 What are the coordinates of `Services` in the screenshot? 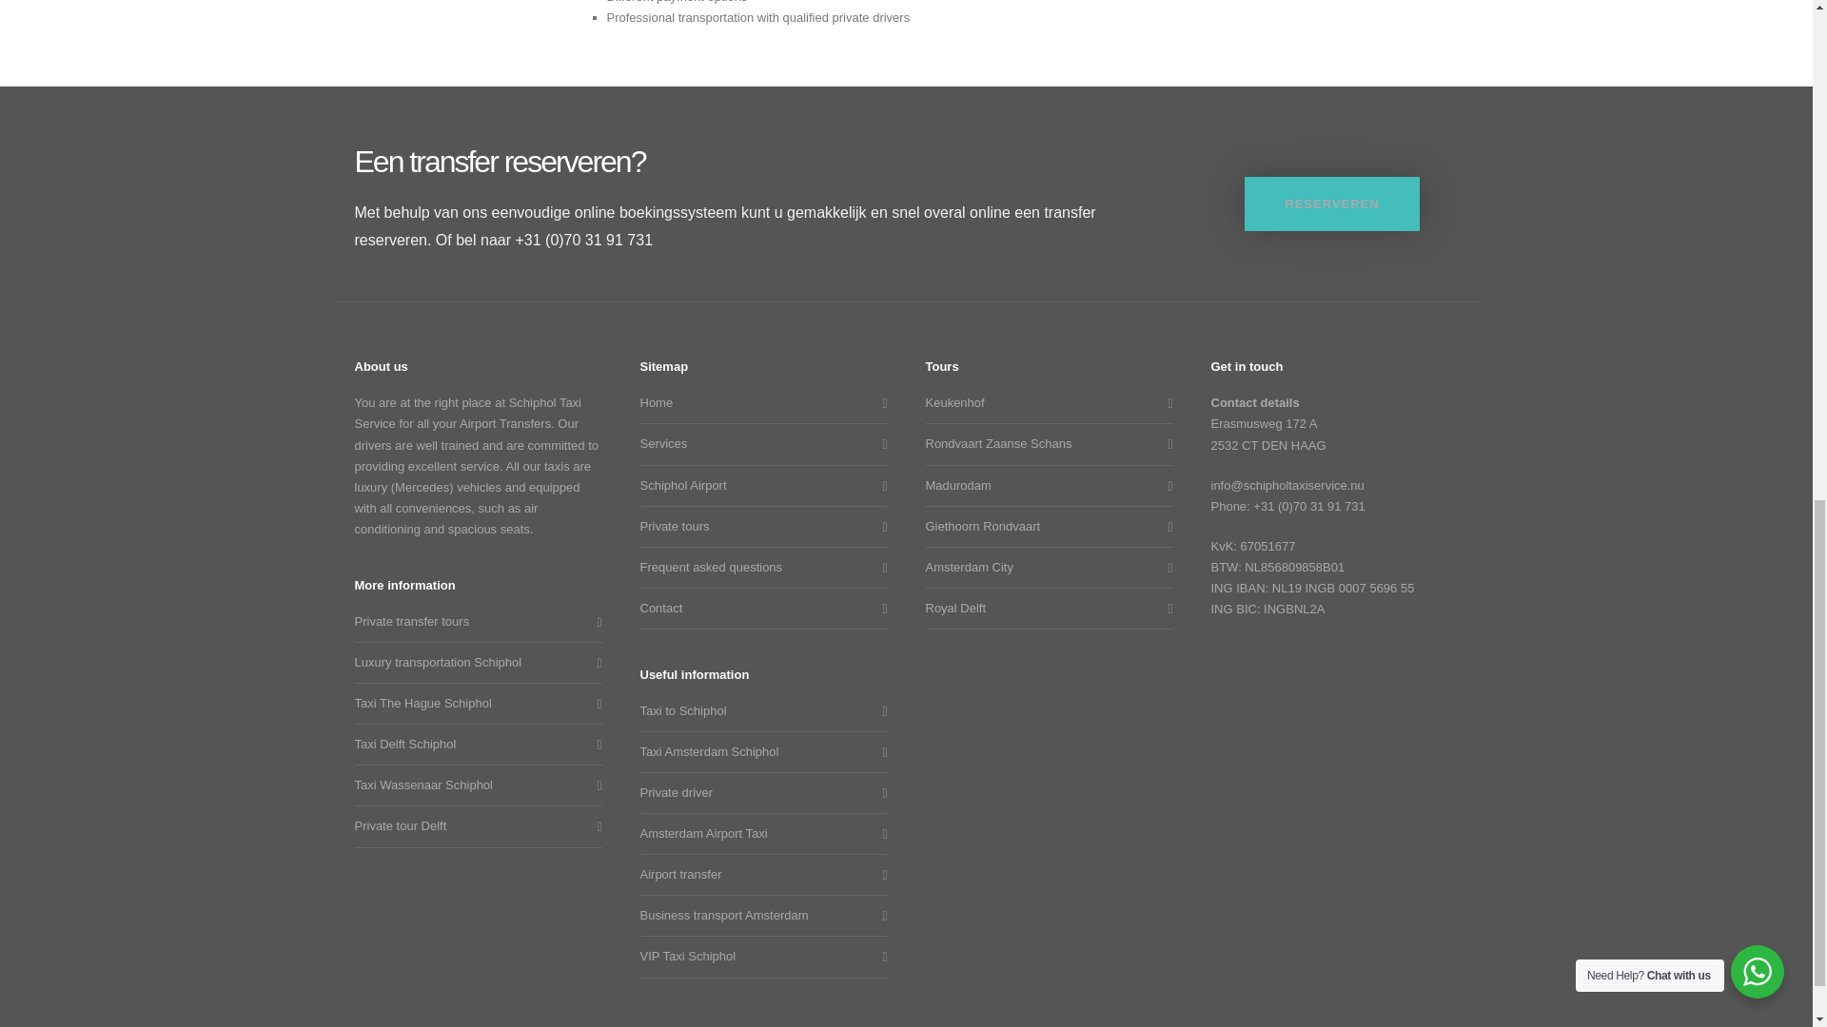 It's located at (757, 443).